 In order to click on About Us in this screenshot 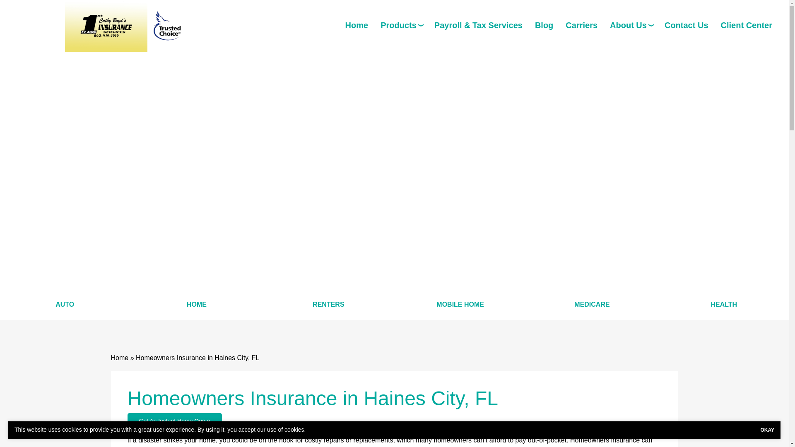, I will do `click(631, 25)`.